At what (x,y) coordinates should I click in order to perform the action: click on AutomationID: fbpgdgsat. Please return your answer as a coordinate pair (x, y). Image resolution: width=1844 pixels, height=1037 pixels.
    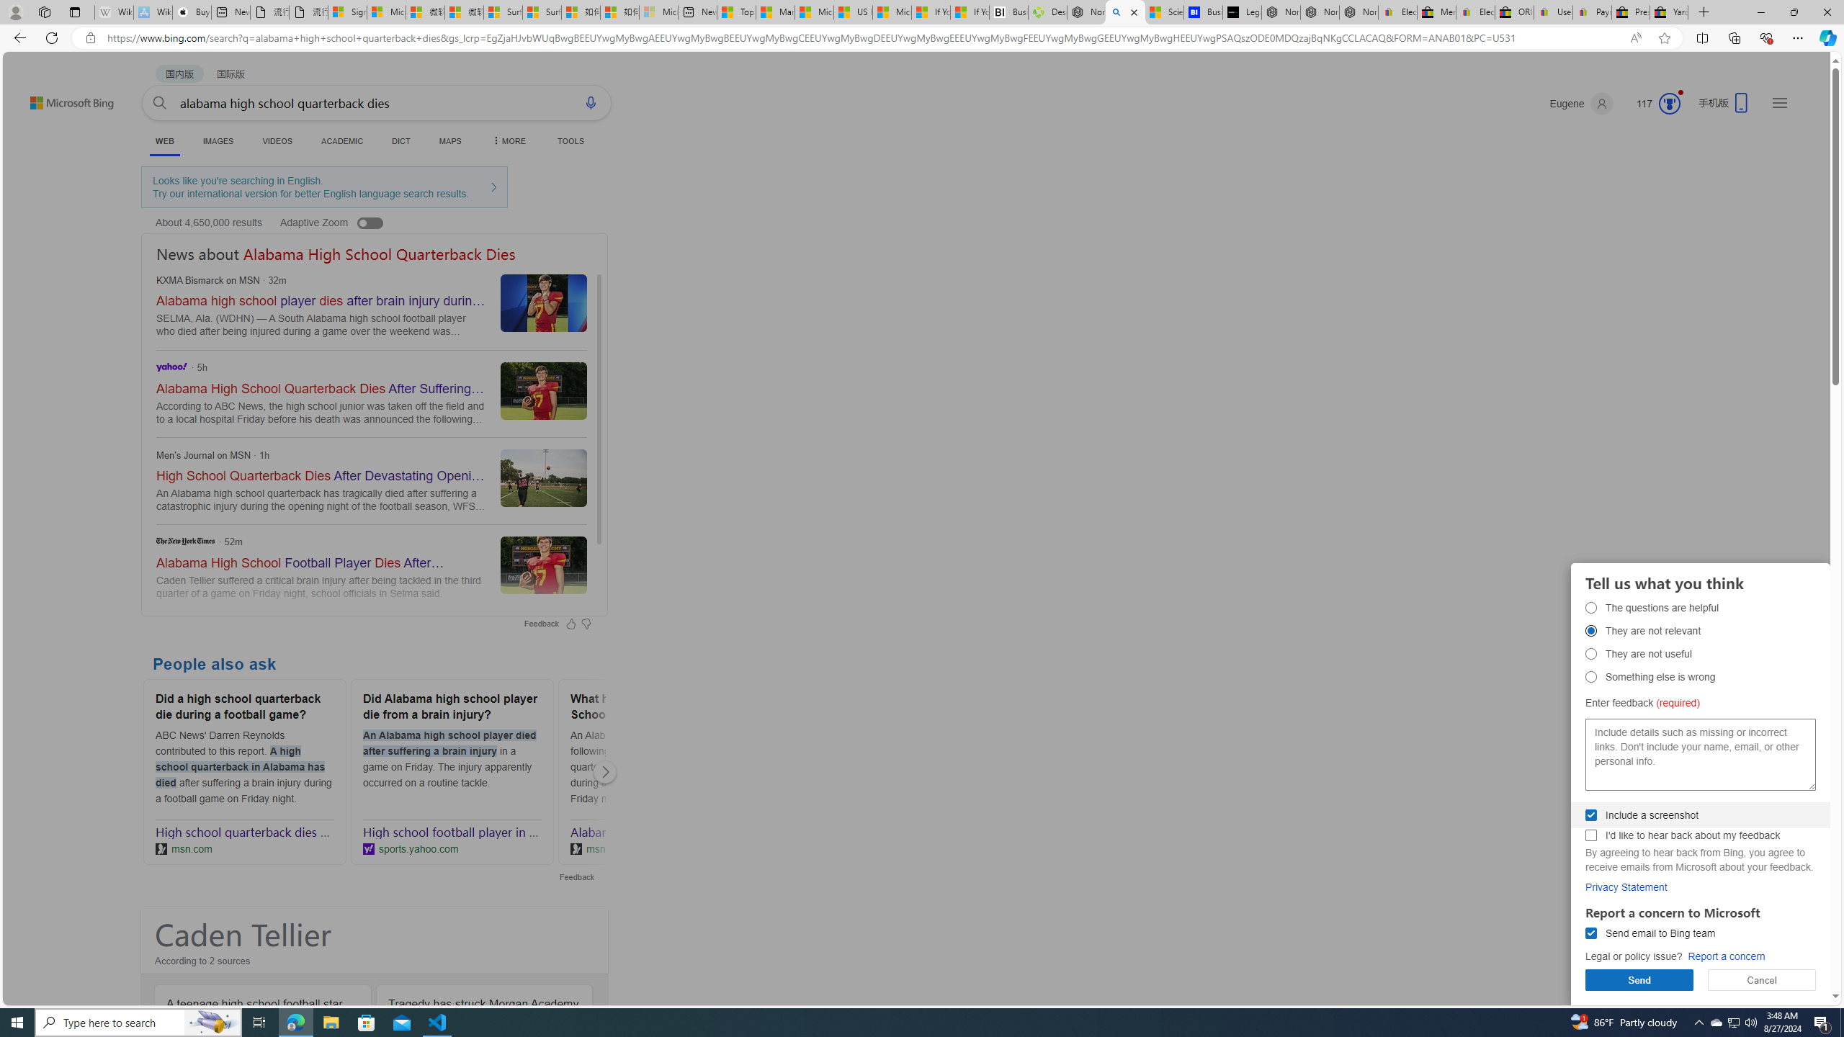
    Looking at the image, I should click on (1590, 608).